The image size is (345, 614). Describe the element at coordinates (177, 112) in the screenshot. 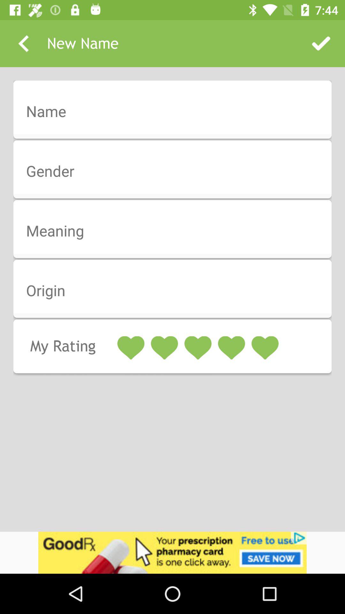

I see `enter your name` at that location.